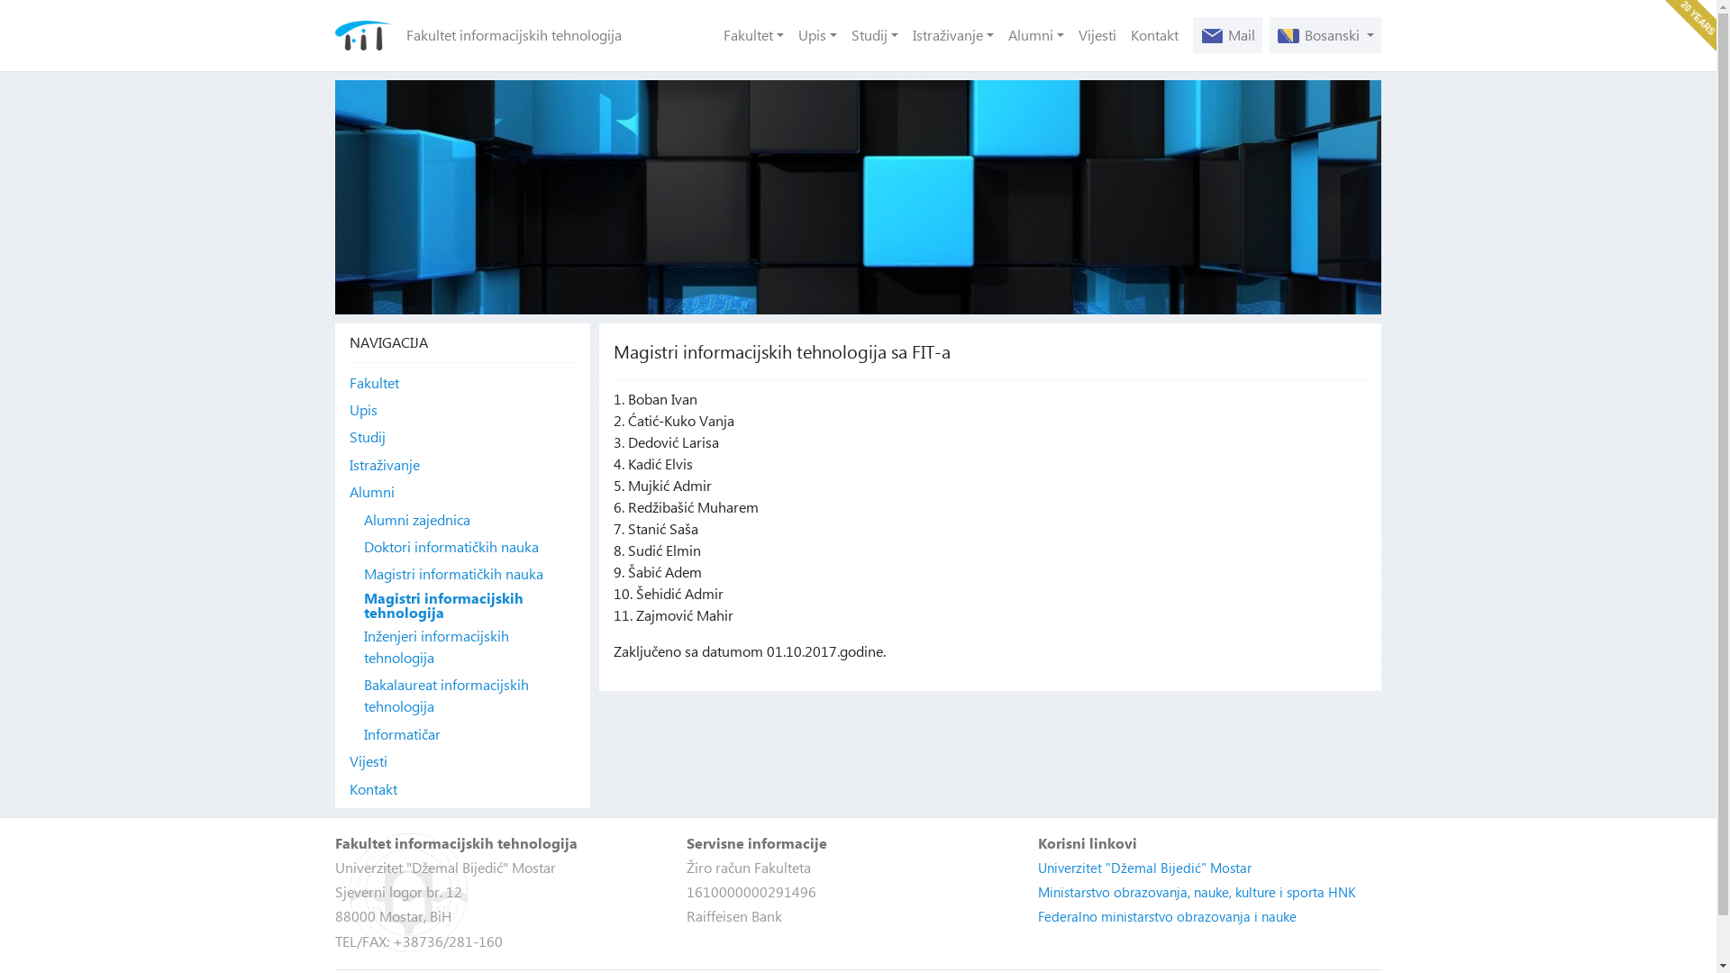  Describe the element at coordinates (463, 492) in the screenshot. I see `Alumni` at that location.